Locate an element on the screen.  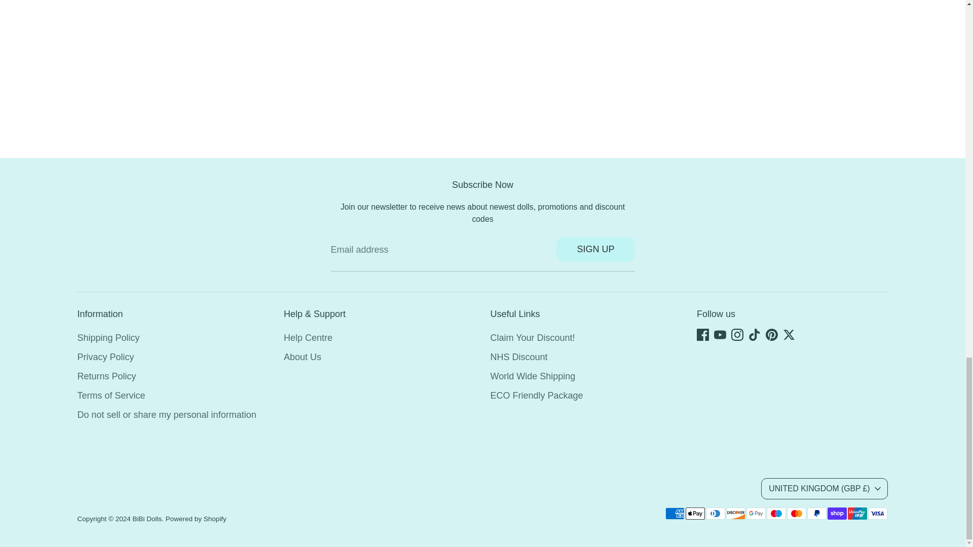
Apple Pay is located at coordinates (694, 514).